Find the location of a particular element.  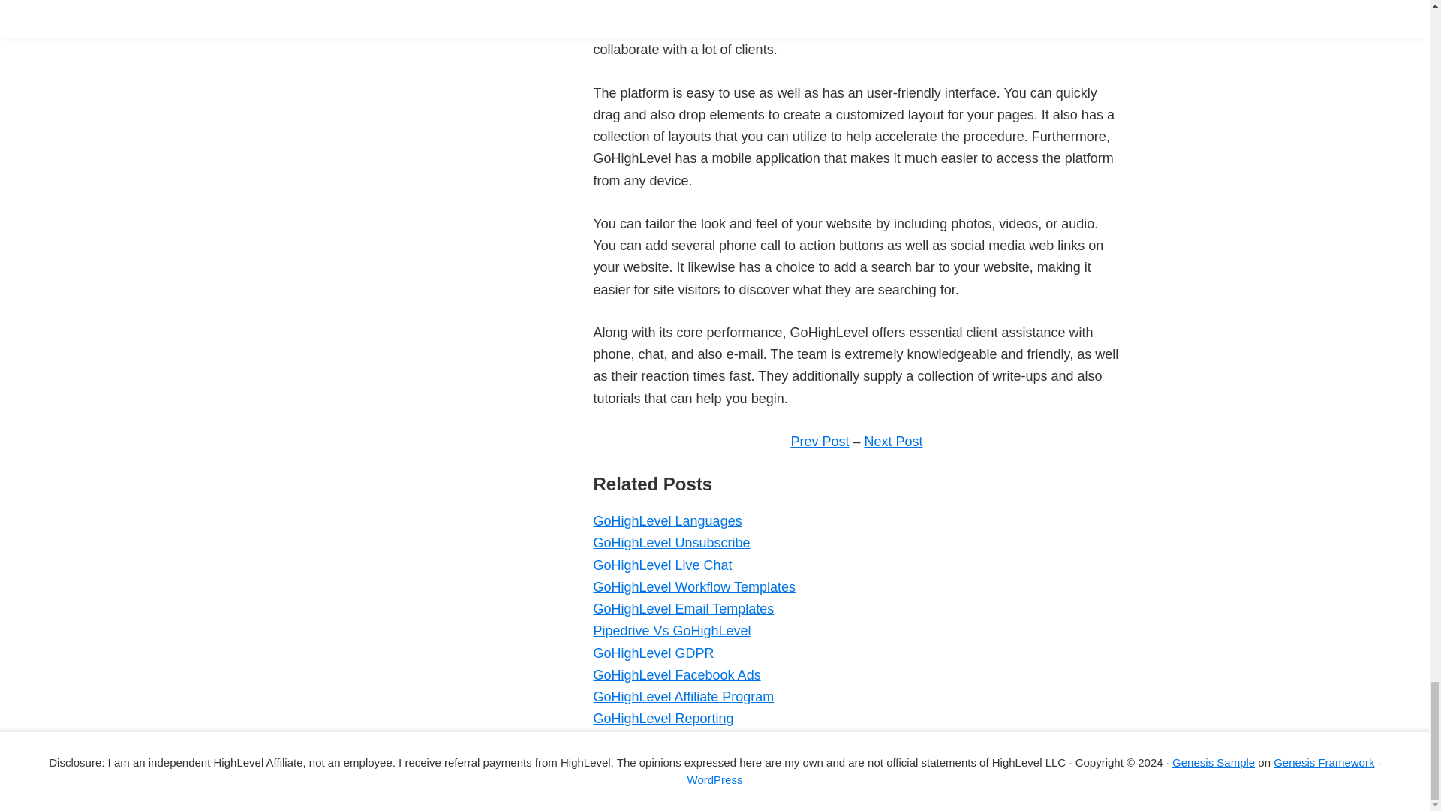

GoHighLevel Languages is located at coordinates (666, 521).